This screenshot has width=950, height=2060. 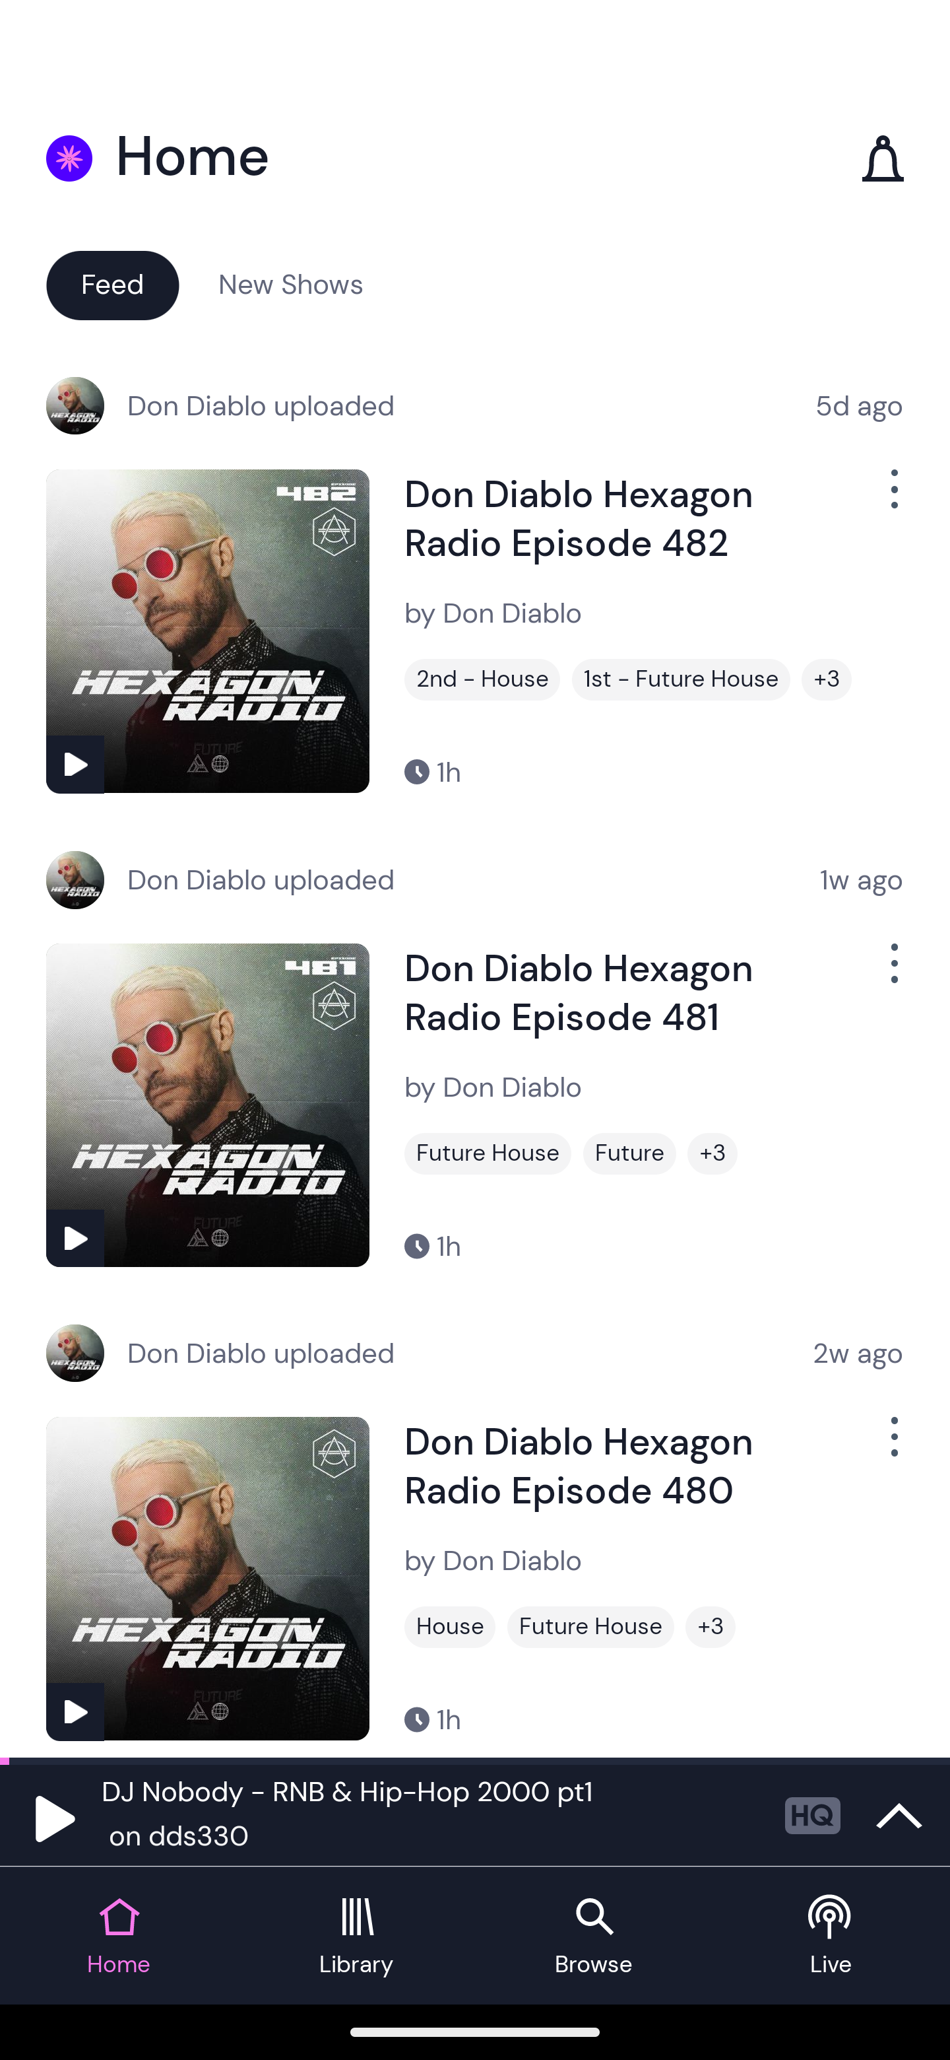 I want to click on Browse tab Browse, so click(x=594, y=1936).